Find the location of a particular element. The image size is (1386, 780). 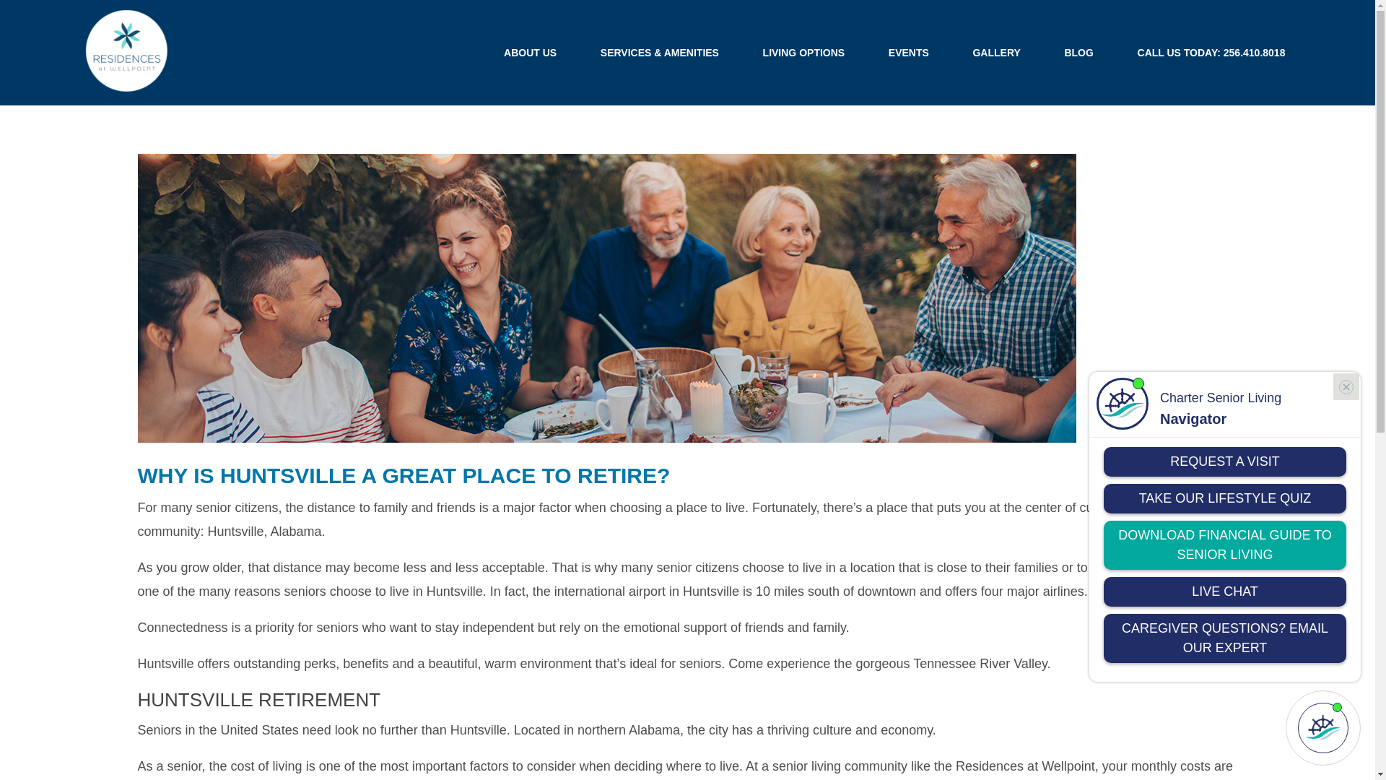

ABOUT US is located at coordinates (531, 52).